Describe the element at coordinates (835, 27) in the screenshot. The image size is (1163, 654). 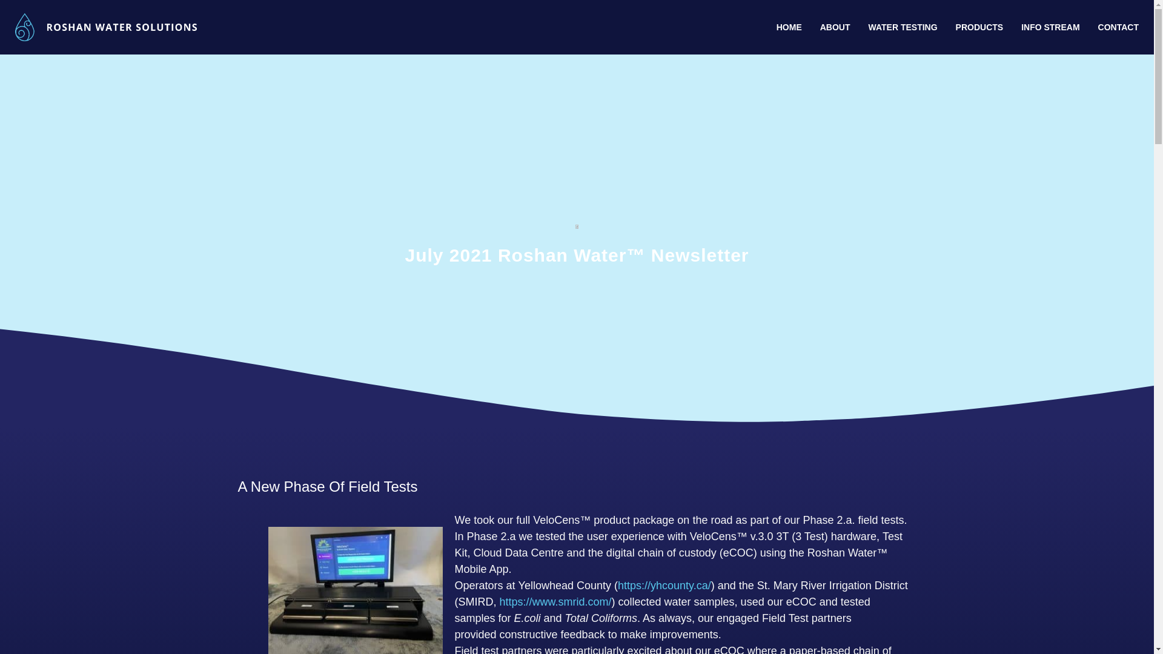
I see `ABOUT` at that location.